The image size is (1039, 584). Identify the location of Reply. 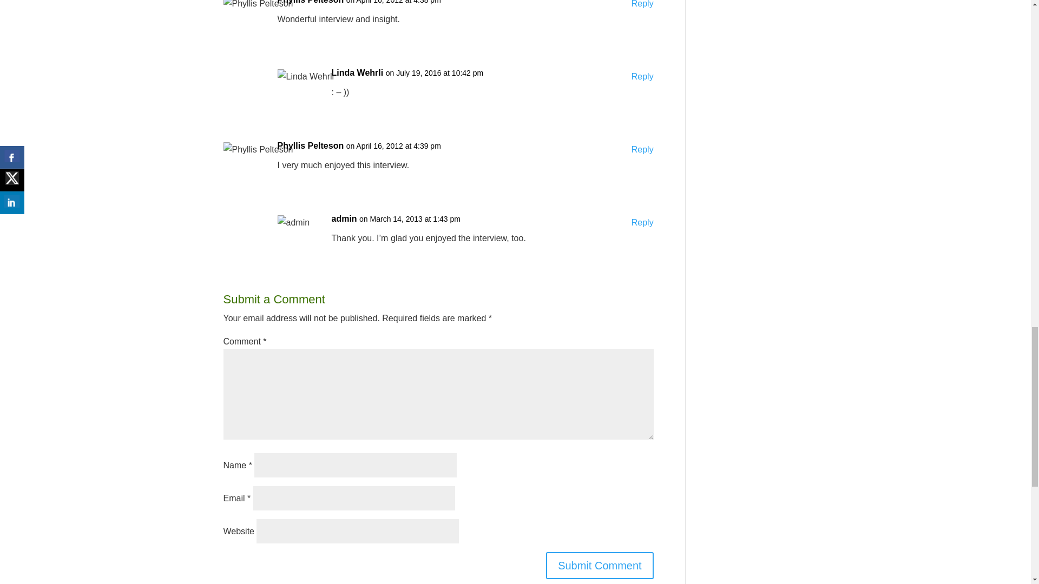
(642, 77).